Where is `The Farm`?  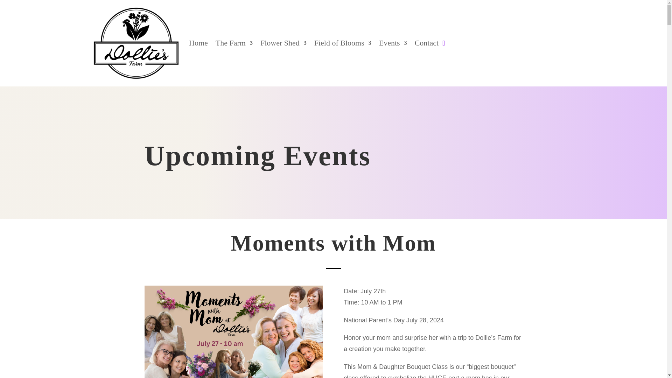
The Farm is located at coordinates (234, 43).